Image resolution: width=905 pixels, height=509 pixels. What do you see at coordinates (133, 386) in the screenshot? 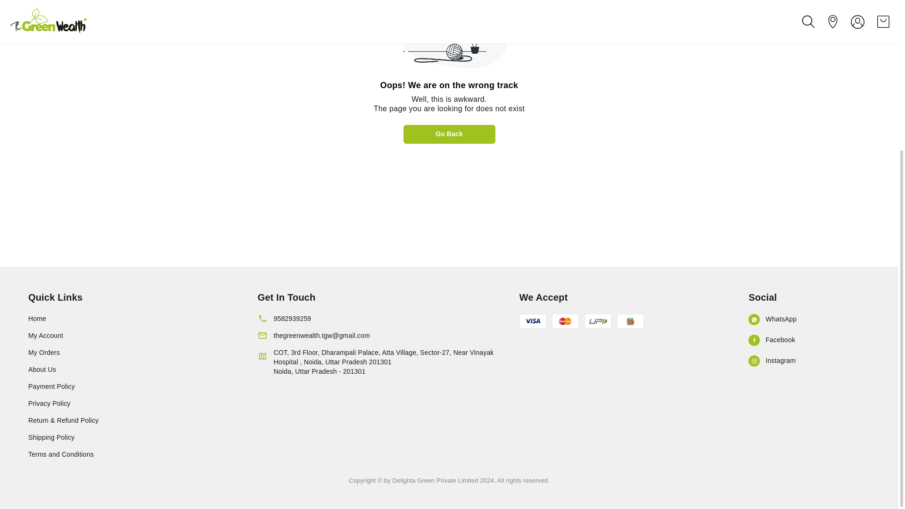
I see `Payment Policy` at bounding box center [133, 386].